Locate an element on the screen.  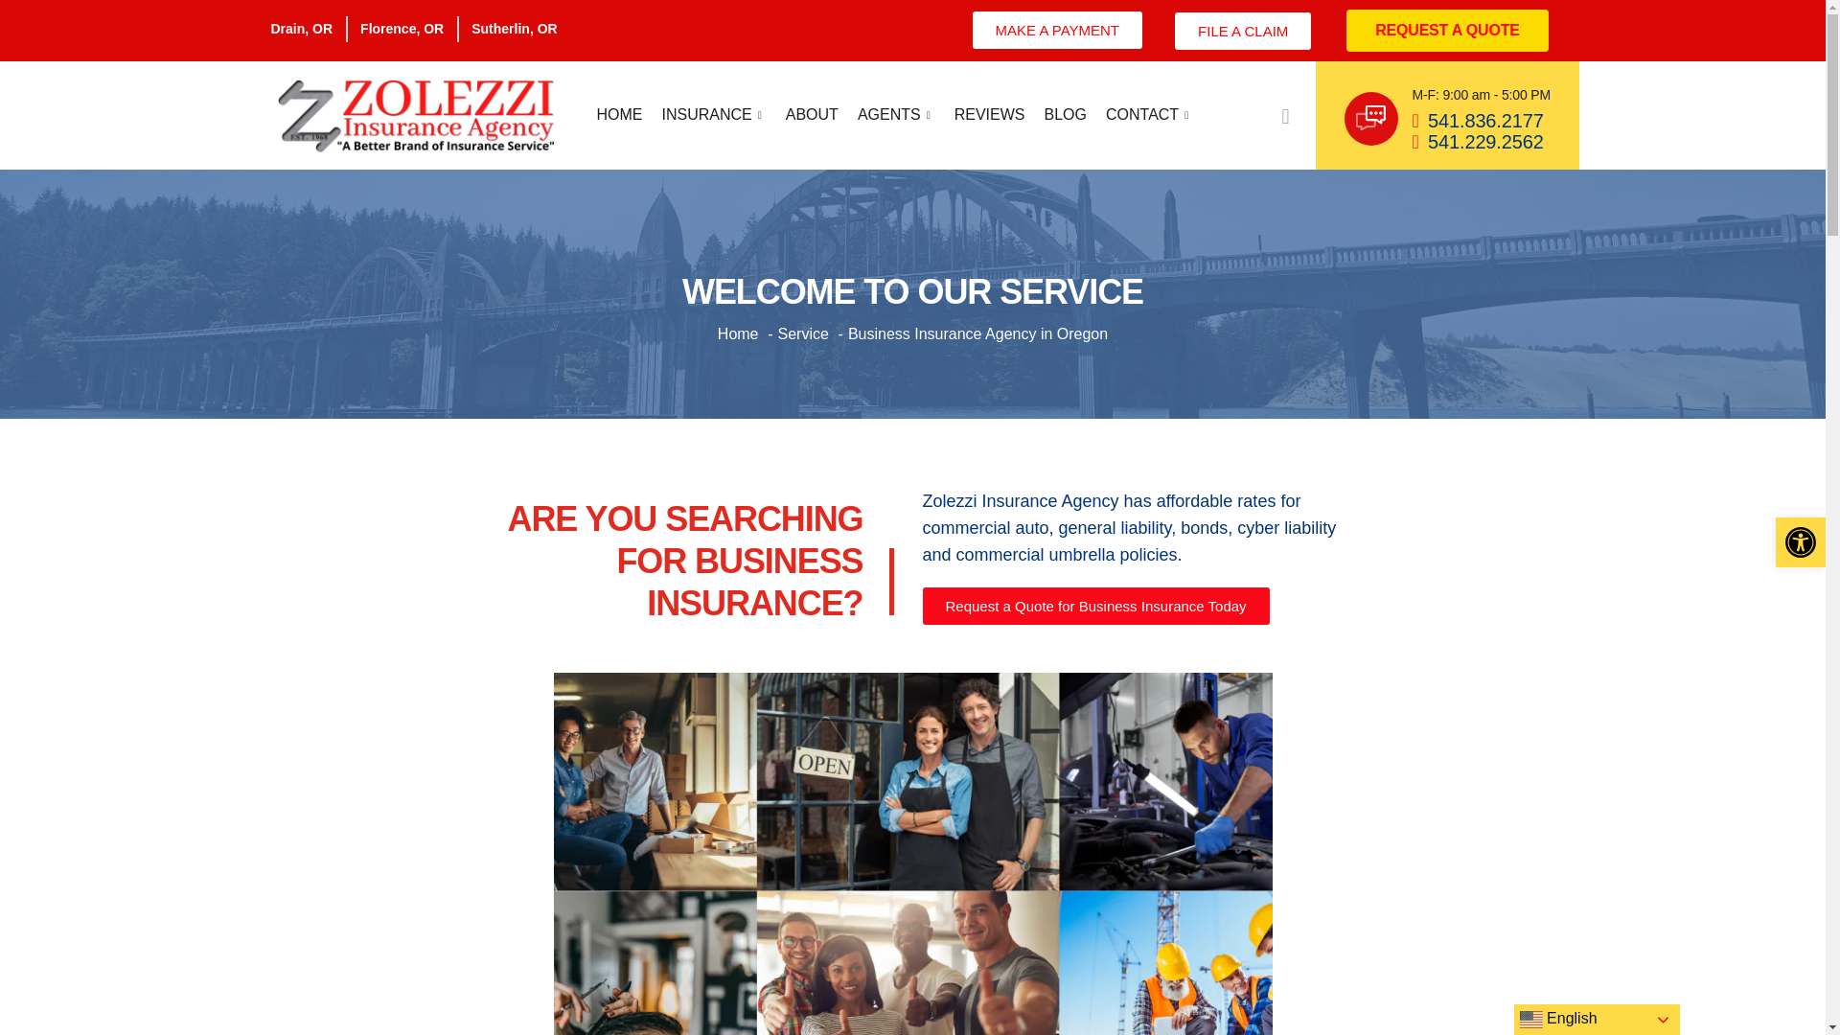
FILE A CLAIM is located at coordinates (1242, 31).